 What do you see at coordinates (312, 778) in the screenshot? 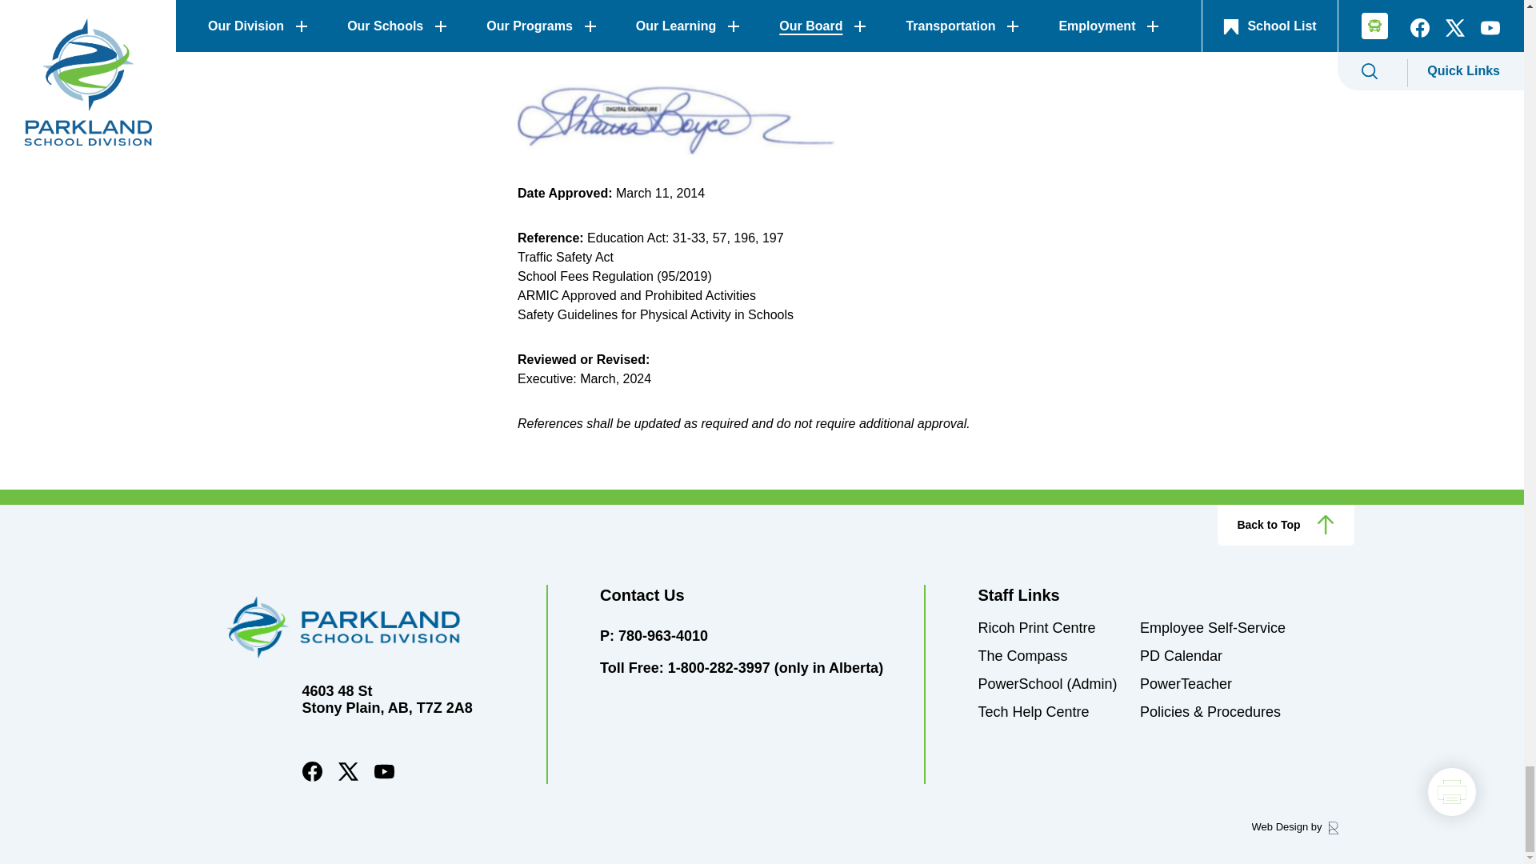
I see `Facebook` at bounding box center [312, 778].